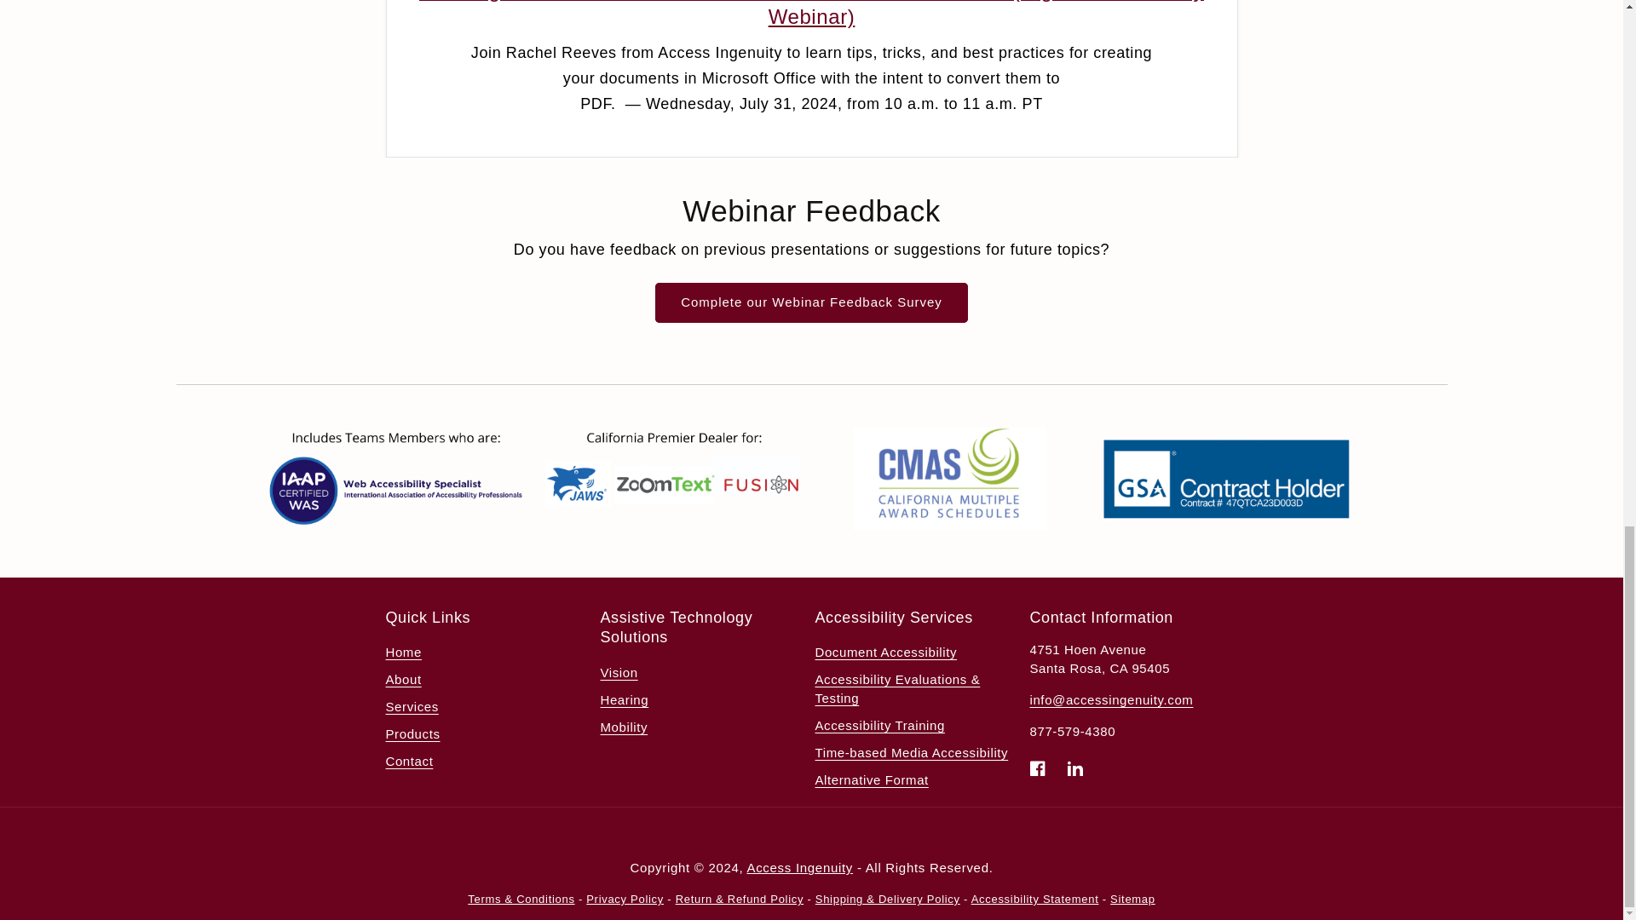  What do you see at coordinates (402, 654) in the screenshot?
I see `Home` at bounding box center [402, 654].